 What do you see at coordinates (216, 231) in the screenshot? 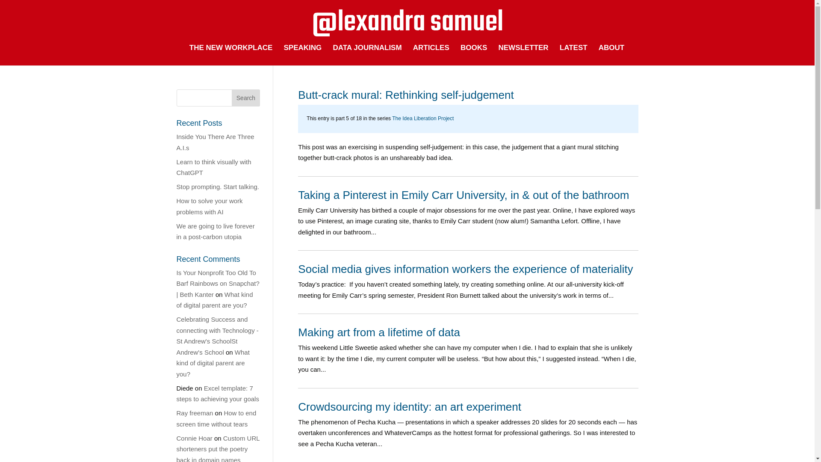
I see `We are going to live forever in a post-carbon utopia` at bounding box center [216, 231].